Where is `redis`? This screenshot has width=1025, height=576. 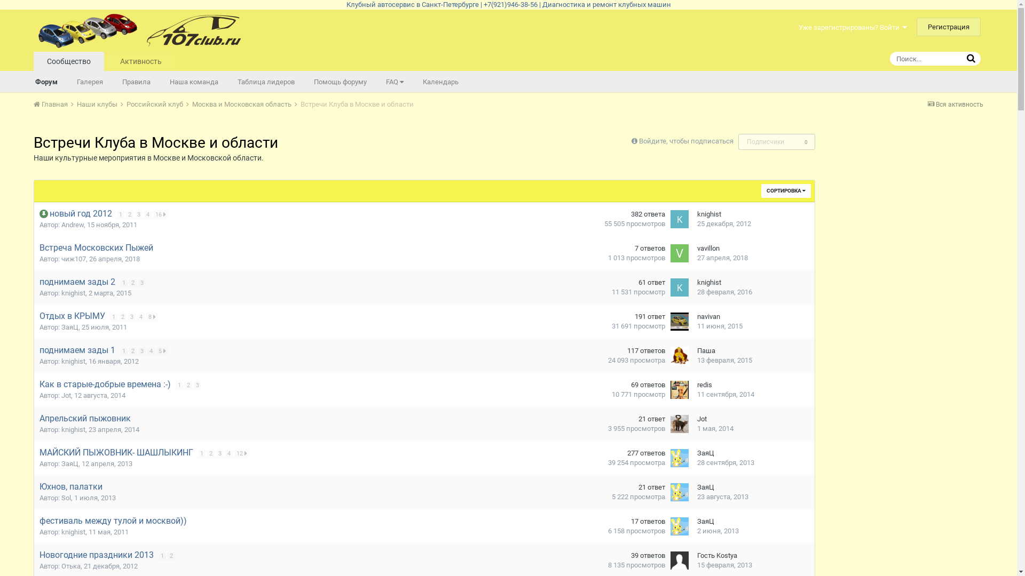
redis is located at coordinates (705, 385).